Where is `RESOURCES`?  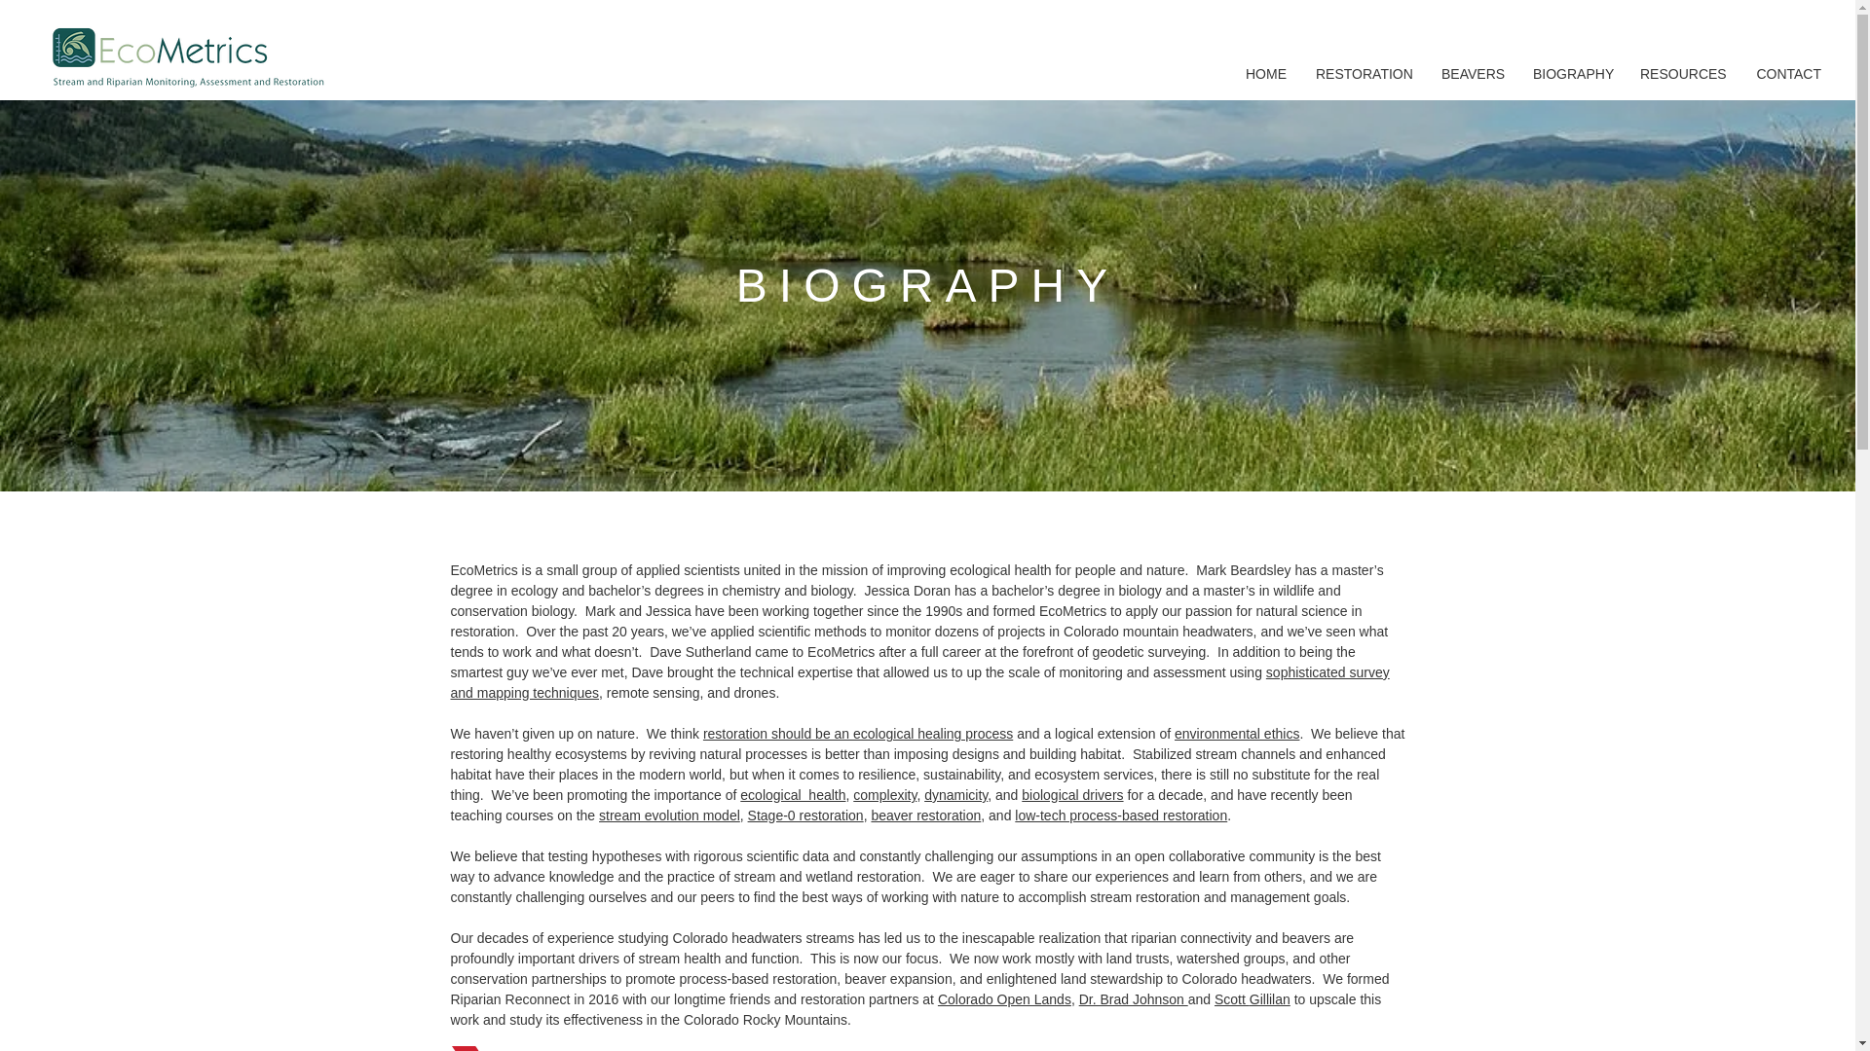 RESOURCES is located at coordinates (1681, 74).